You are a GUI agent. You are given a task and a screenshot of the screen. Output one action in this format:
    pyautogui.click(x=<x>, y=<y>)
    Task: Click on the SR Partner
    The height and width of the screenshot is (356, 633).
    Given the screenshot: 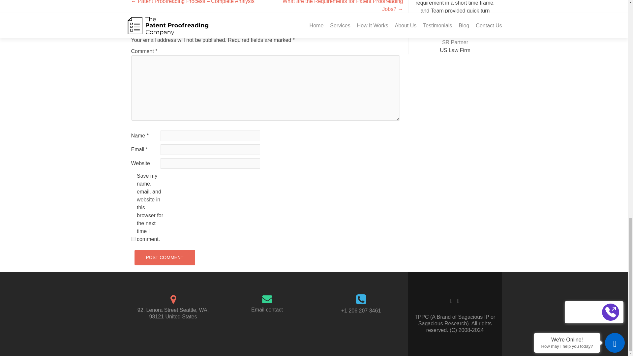 What is the action you would take?
    pyautogui.click(x=455, y=42)
    